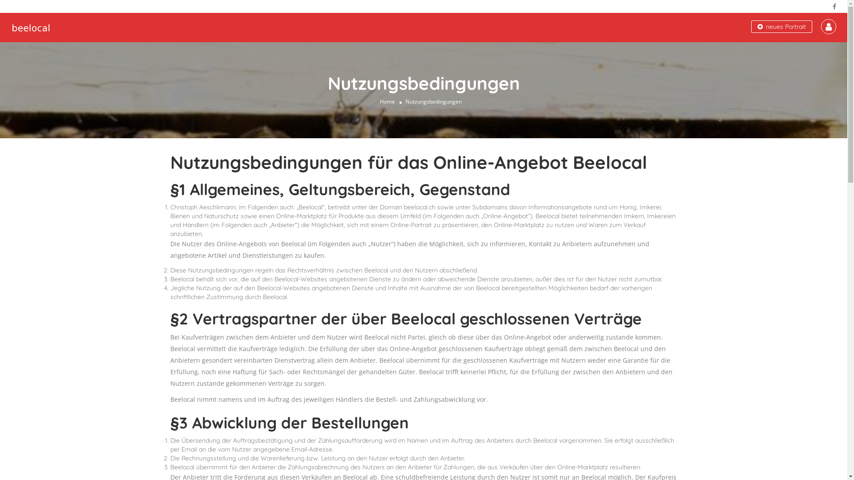 This screenshot has height=480, width=854. Describe the element at coordinates (782, 27) in the screenshot. I see `neues Portrait` at that location.